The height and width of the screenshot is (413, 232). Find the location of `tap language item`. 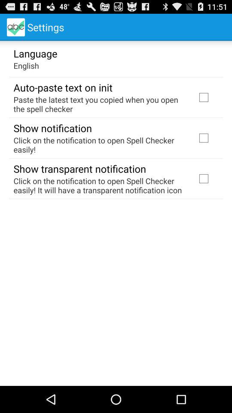

tap language item is located at coordinates (35, 53).